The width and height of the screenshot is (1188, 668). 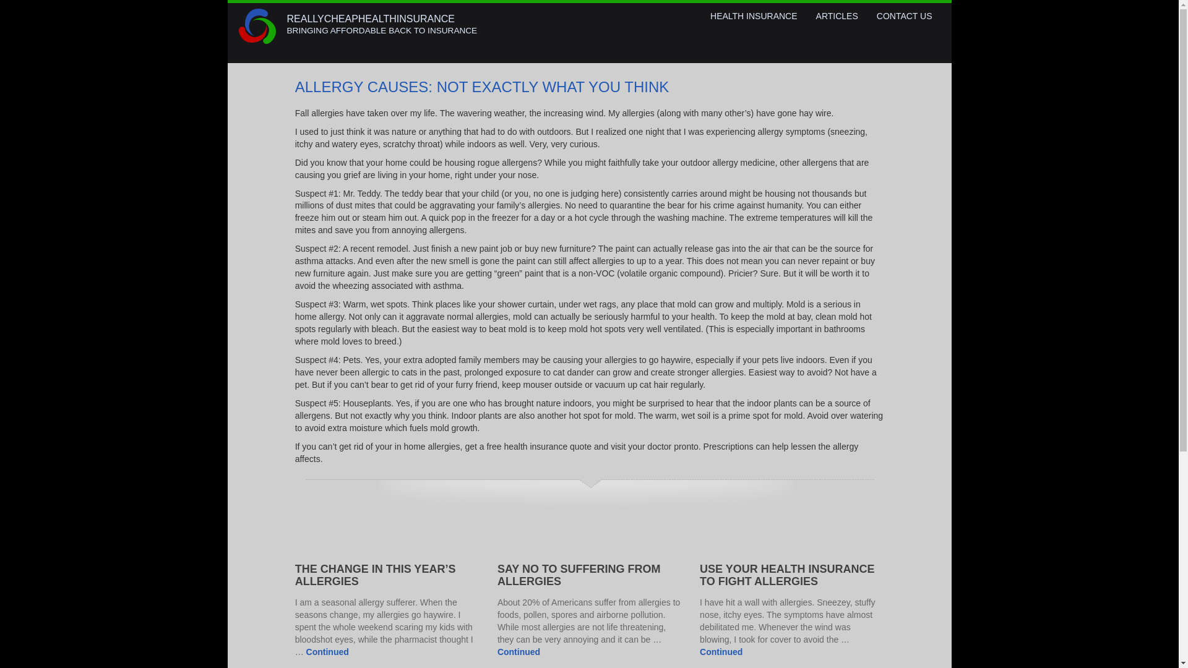 I want to click on CONTACT US, so click(x=905, y=16).